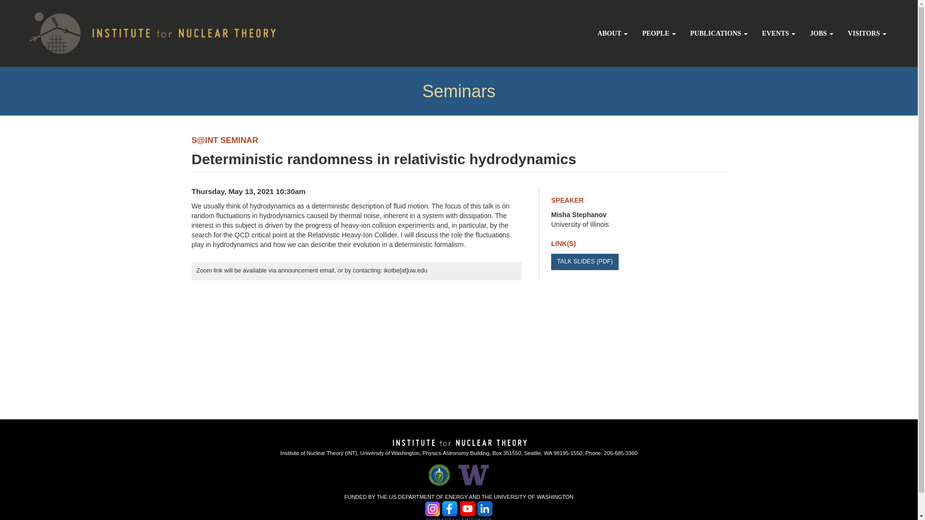  I want to click on PEOPLE, so click(659, 34).